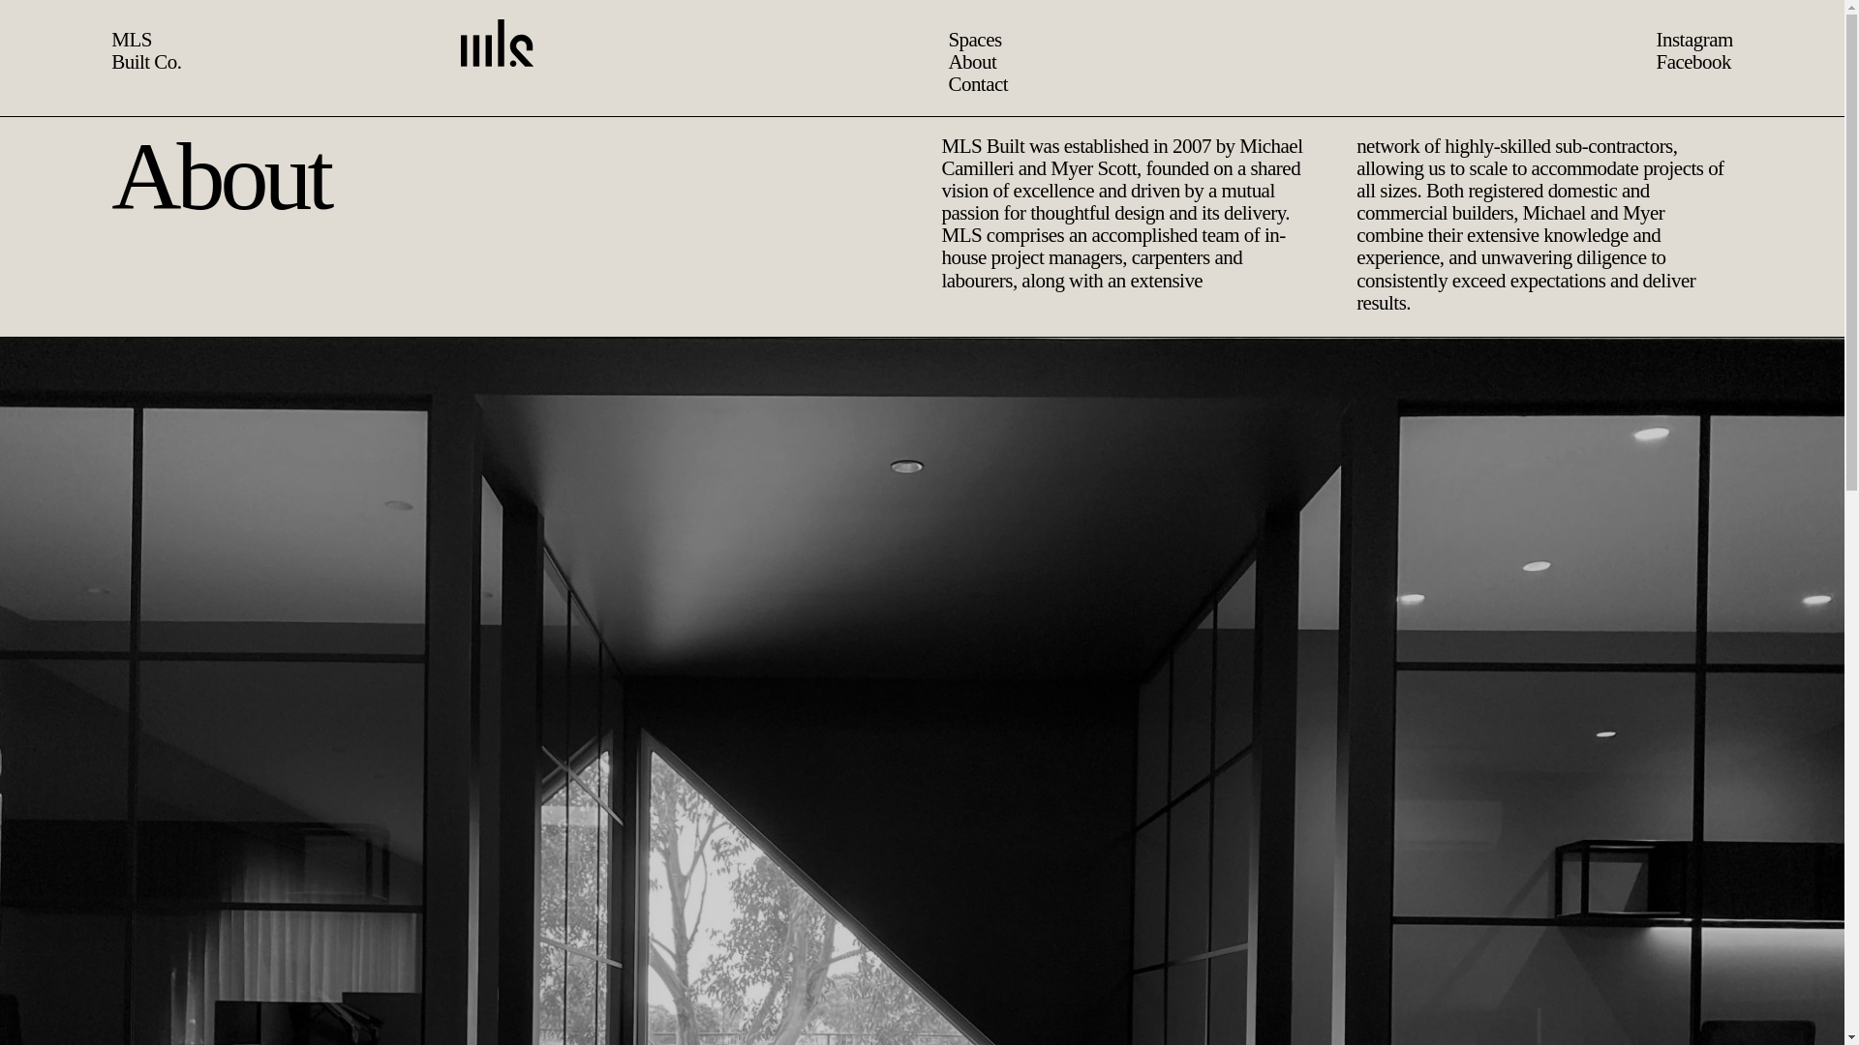 The image size is (1859, 1045). I want to click on Facebook, so click(1692, 62).